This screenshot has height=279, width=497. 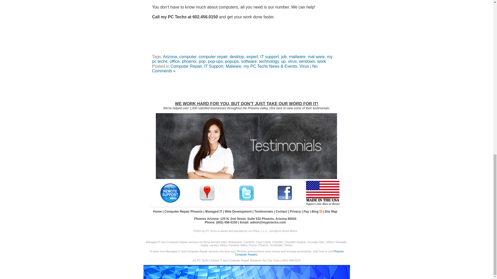 I want to click on mailware, so click(x=297, y=56).